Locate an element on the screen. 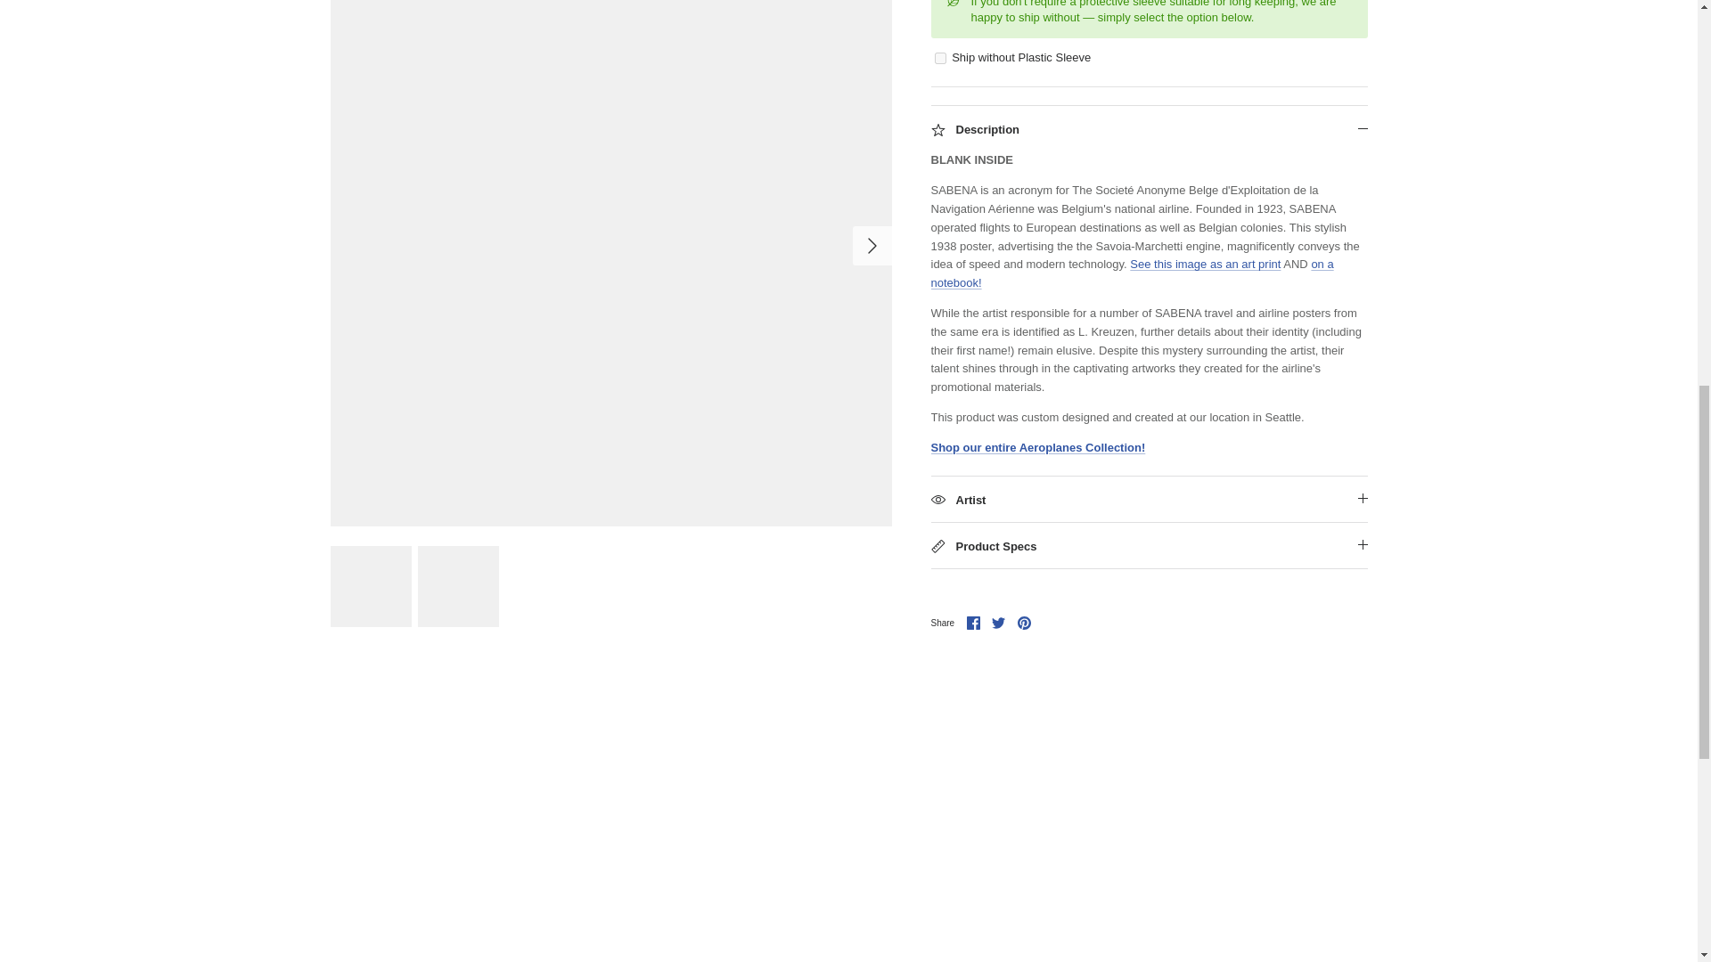 This screenshot has width=1711, height=962. Facebook is located at coordinates (973, 611).